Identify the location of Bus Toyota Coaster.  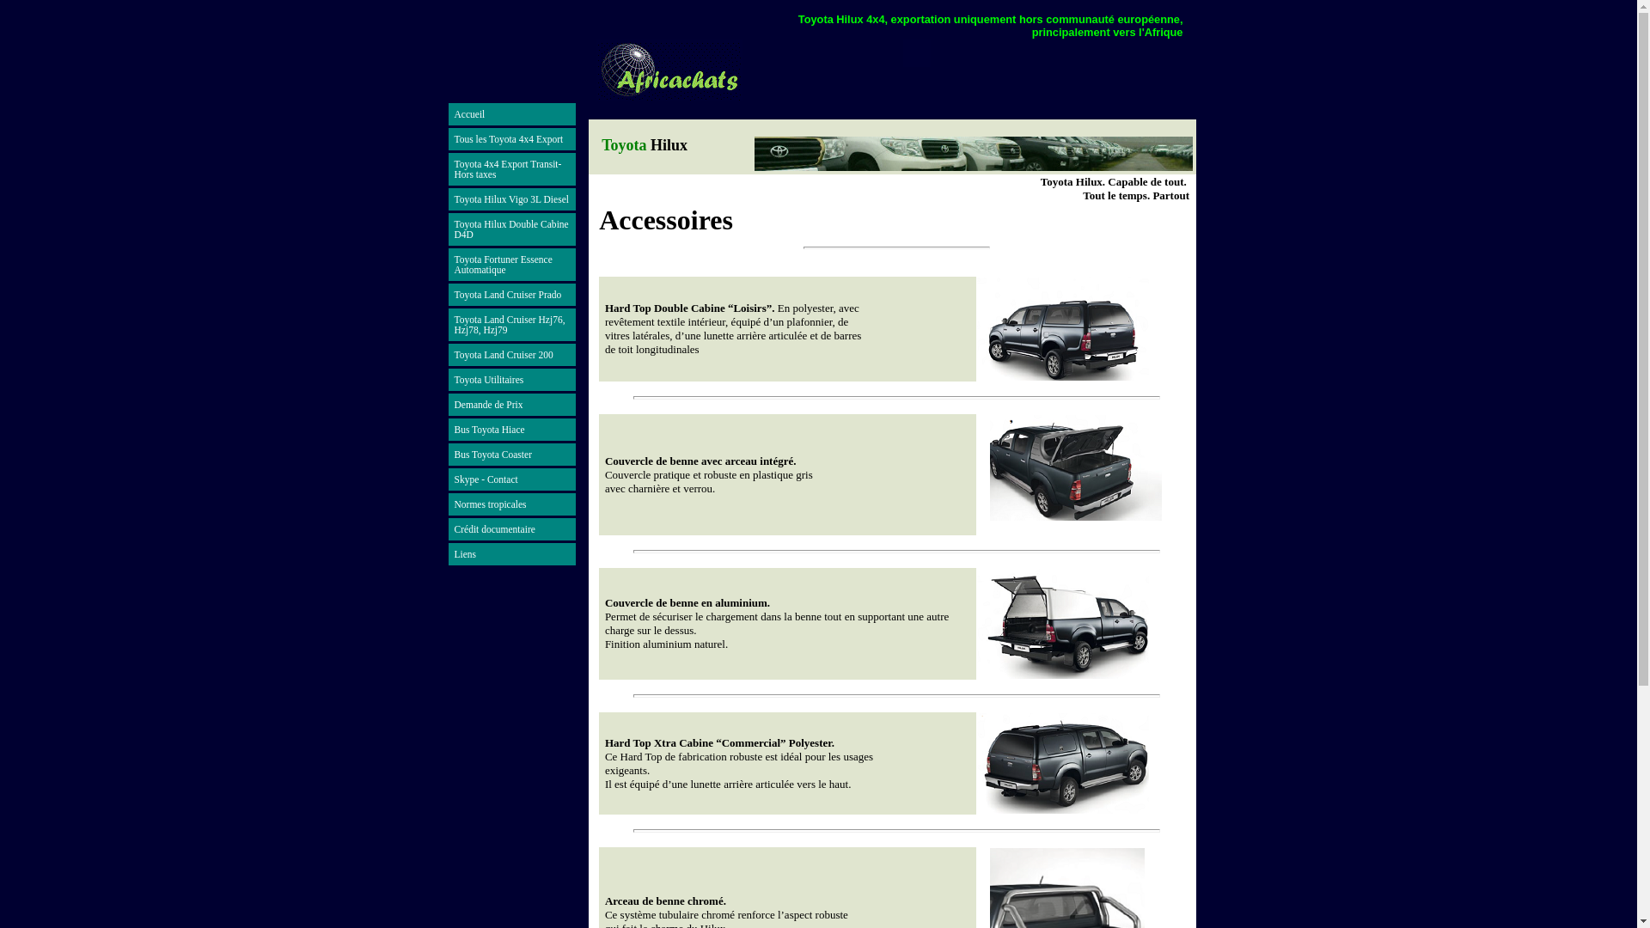
(512, 455).